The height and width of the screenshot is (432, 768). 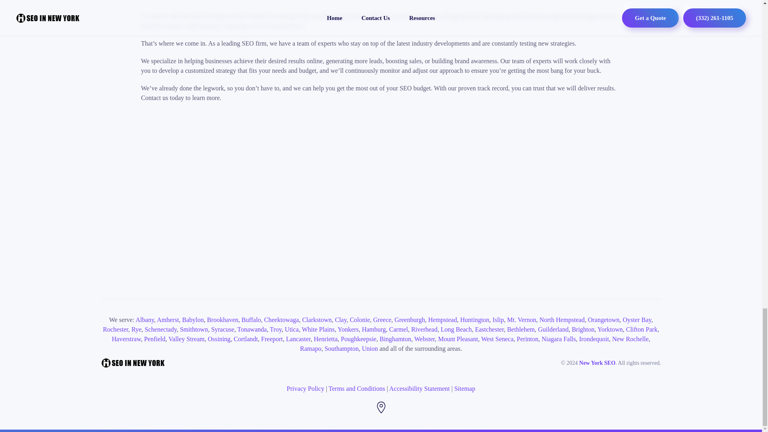 I want to click on Albany, so click(x=145, y=319).